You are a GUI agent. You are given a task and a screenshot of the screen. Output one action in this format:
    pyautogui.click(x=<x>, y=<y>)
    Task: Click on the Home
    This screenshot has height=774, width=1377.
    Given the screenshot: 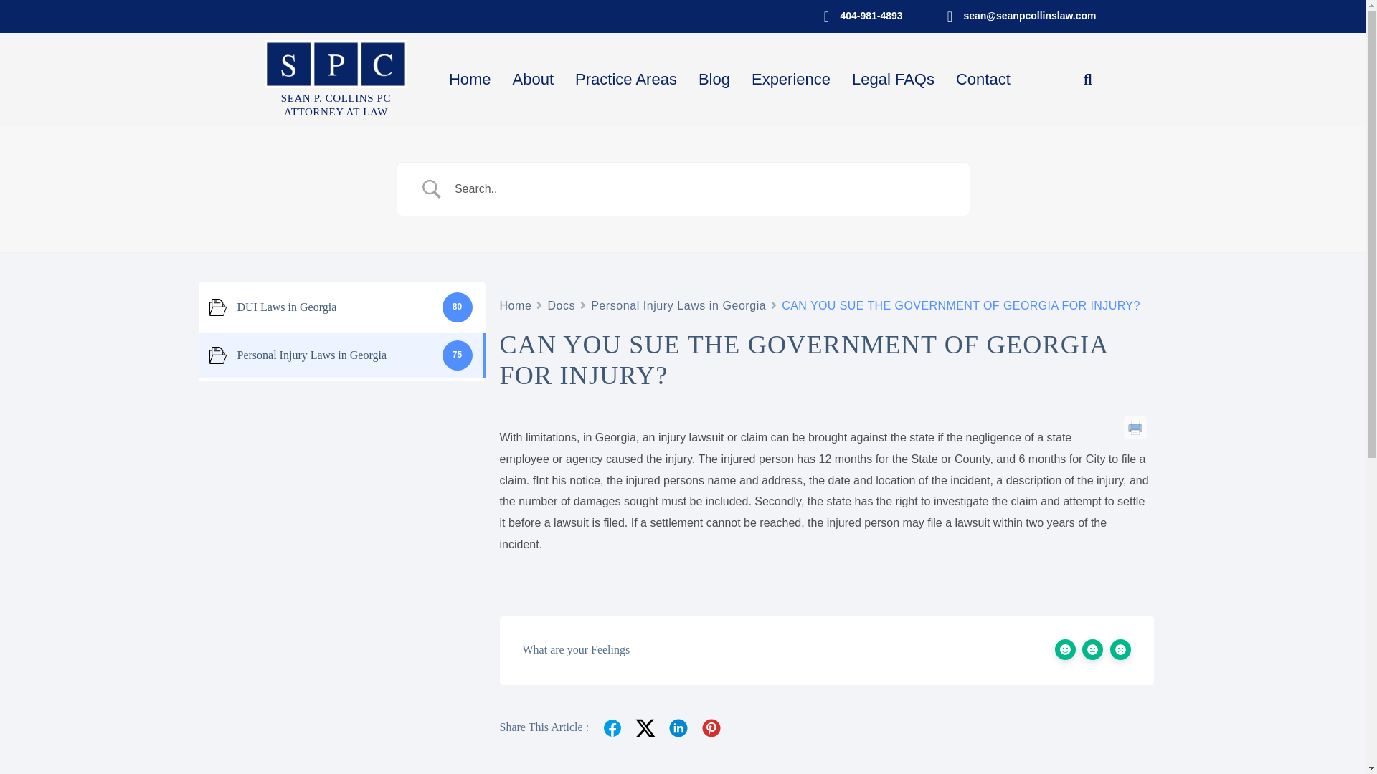 What is the action you would take?
    pyautogui.click(x=678, y=305)
    